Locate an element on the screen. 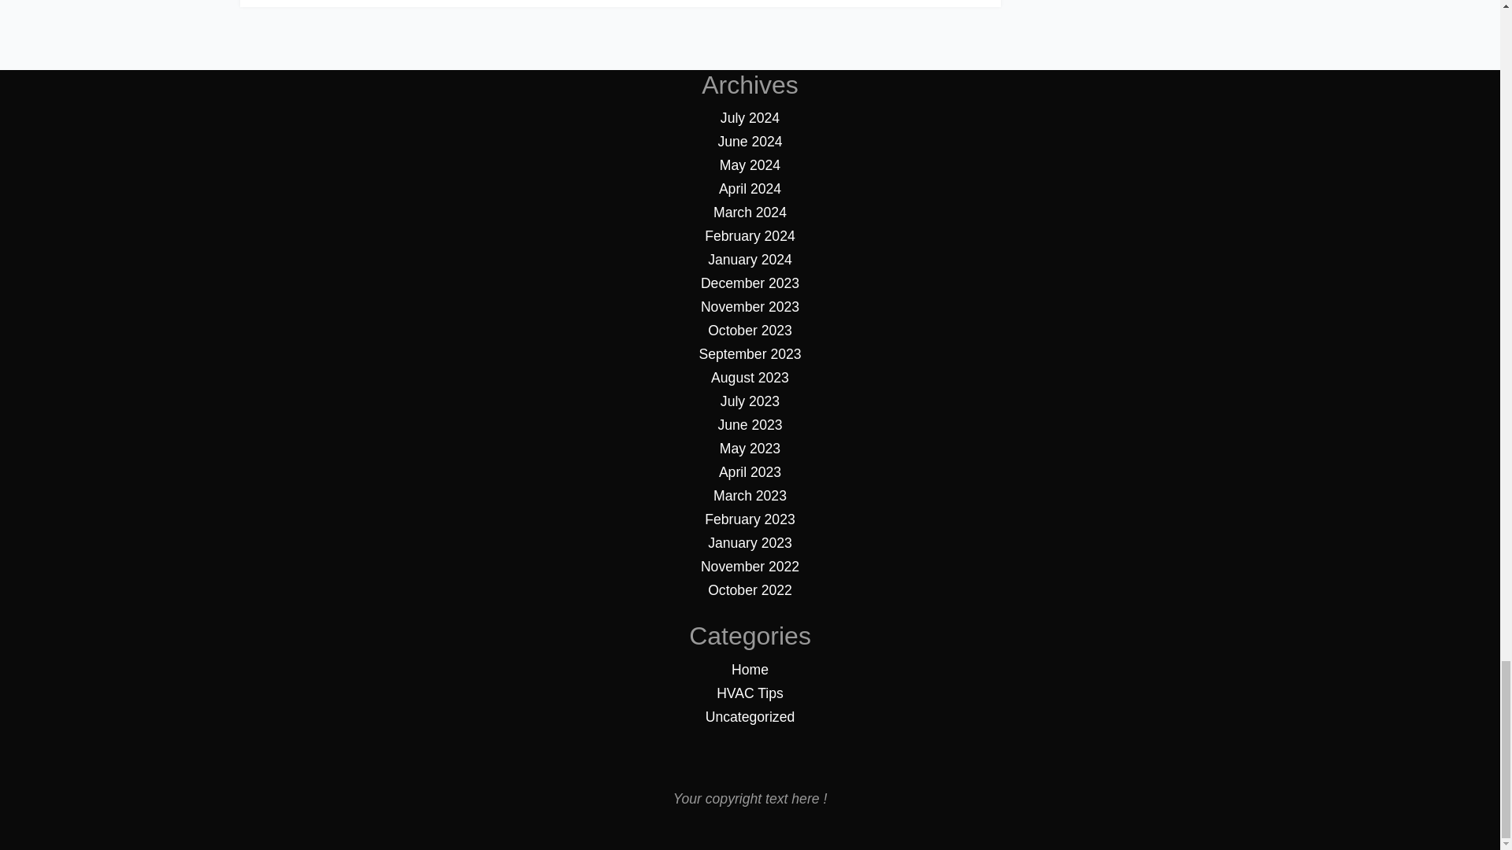 This screenshot has height=850, width=1512. June 2024 is located at coordinates (749, 142).